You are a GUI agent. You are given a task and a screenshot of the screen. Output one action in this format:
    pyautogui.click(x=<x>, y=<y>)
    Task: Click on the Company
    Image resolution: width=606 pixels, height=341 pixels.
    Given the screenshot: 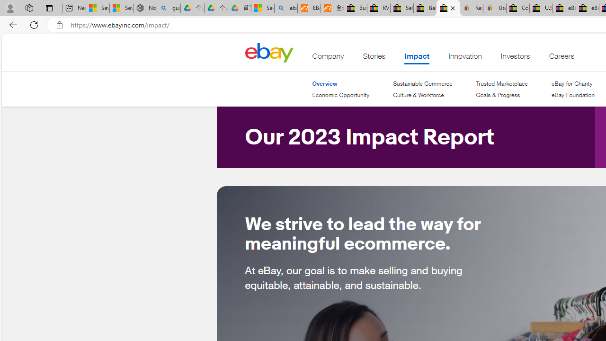 What is the action you would take?
    pyautogui.click(x=328, y=58)
    